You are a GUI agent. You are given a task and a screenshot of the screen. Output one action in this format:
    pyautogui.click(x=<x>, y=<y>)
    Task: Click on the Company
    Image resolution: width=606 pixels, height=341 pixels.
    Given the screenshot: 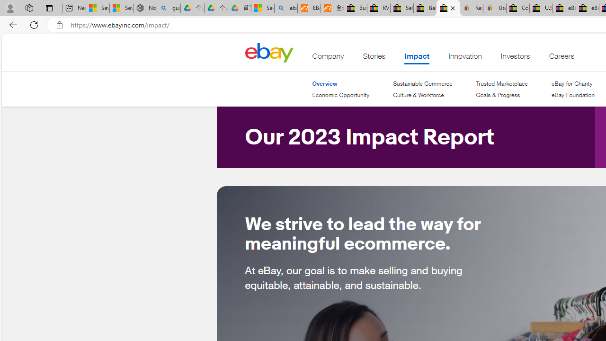 What is the action you would take?
    pyautogui.click(x=328, y=58)
    